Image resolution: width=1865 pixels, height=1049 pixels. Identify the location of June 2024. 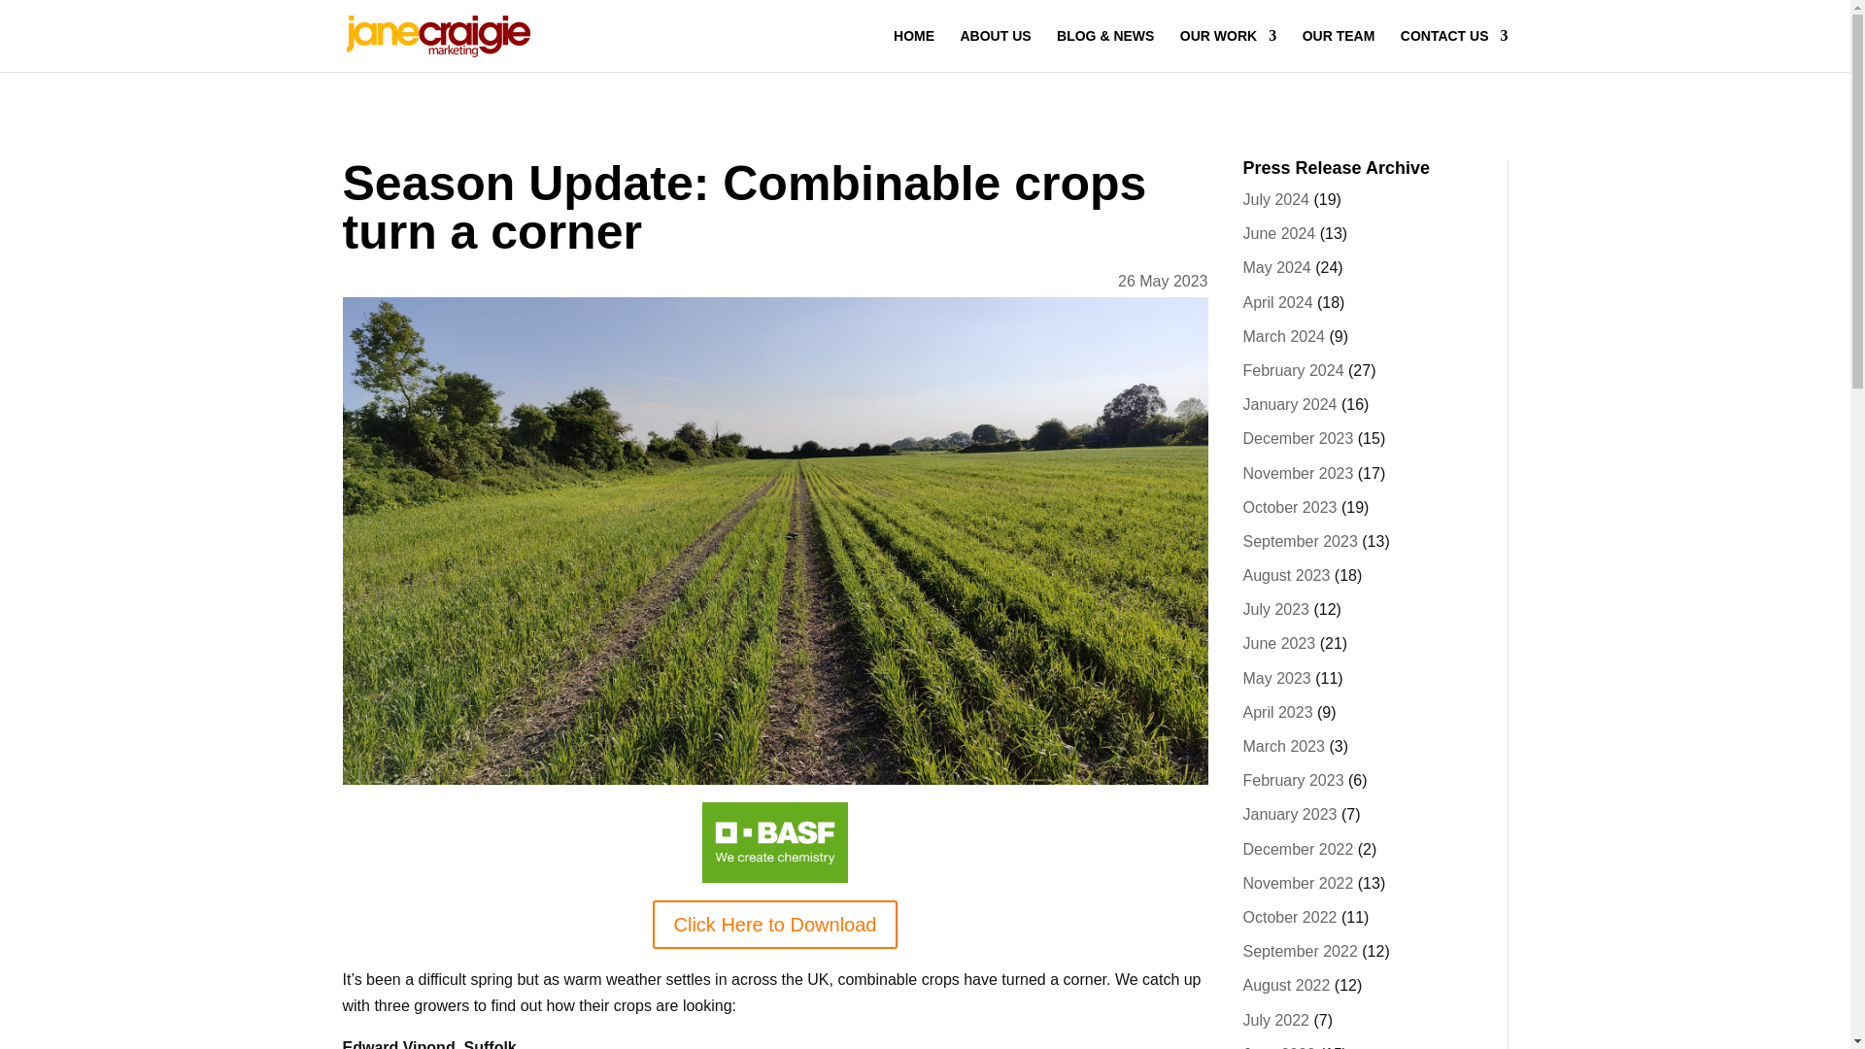
(1280, 233).